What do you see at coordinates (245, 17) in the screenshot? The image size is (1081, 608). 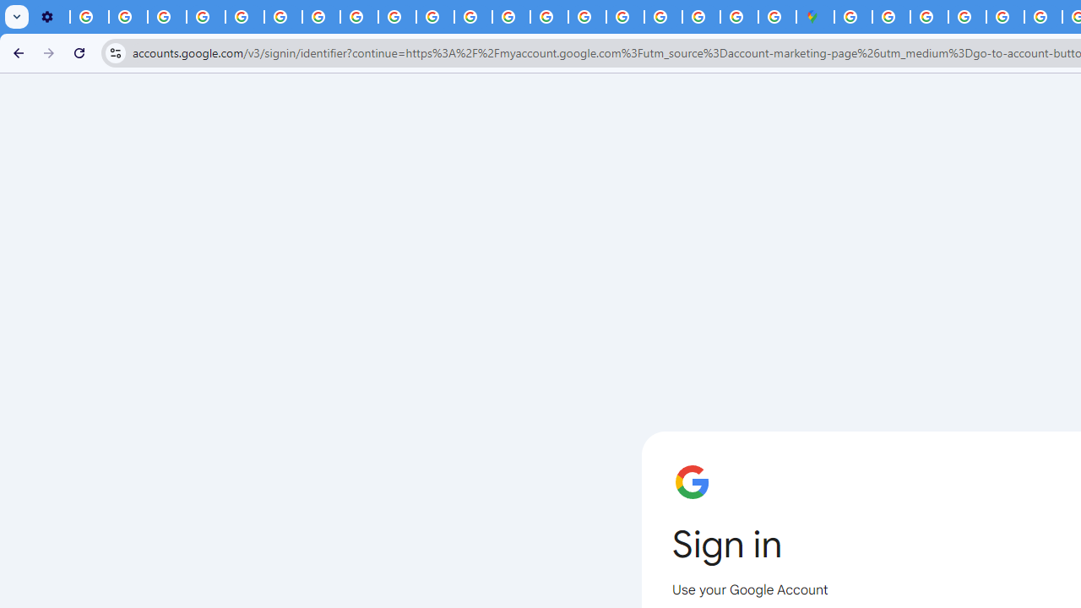 I see `Privacy Help Center - Policies Help` at bounding box center [245, 17].